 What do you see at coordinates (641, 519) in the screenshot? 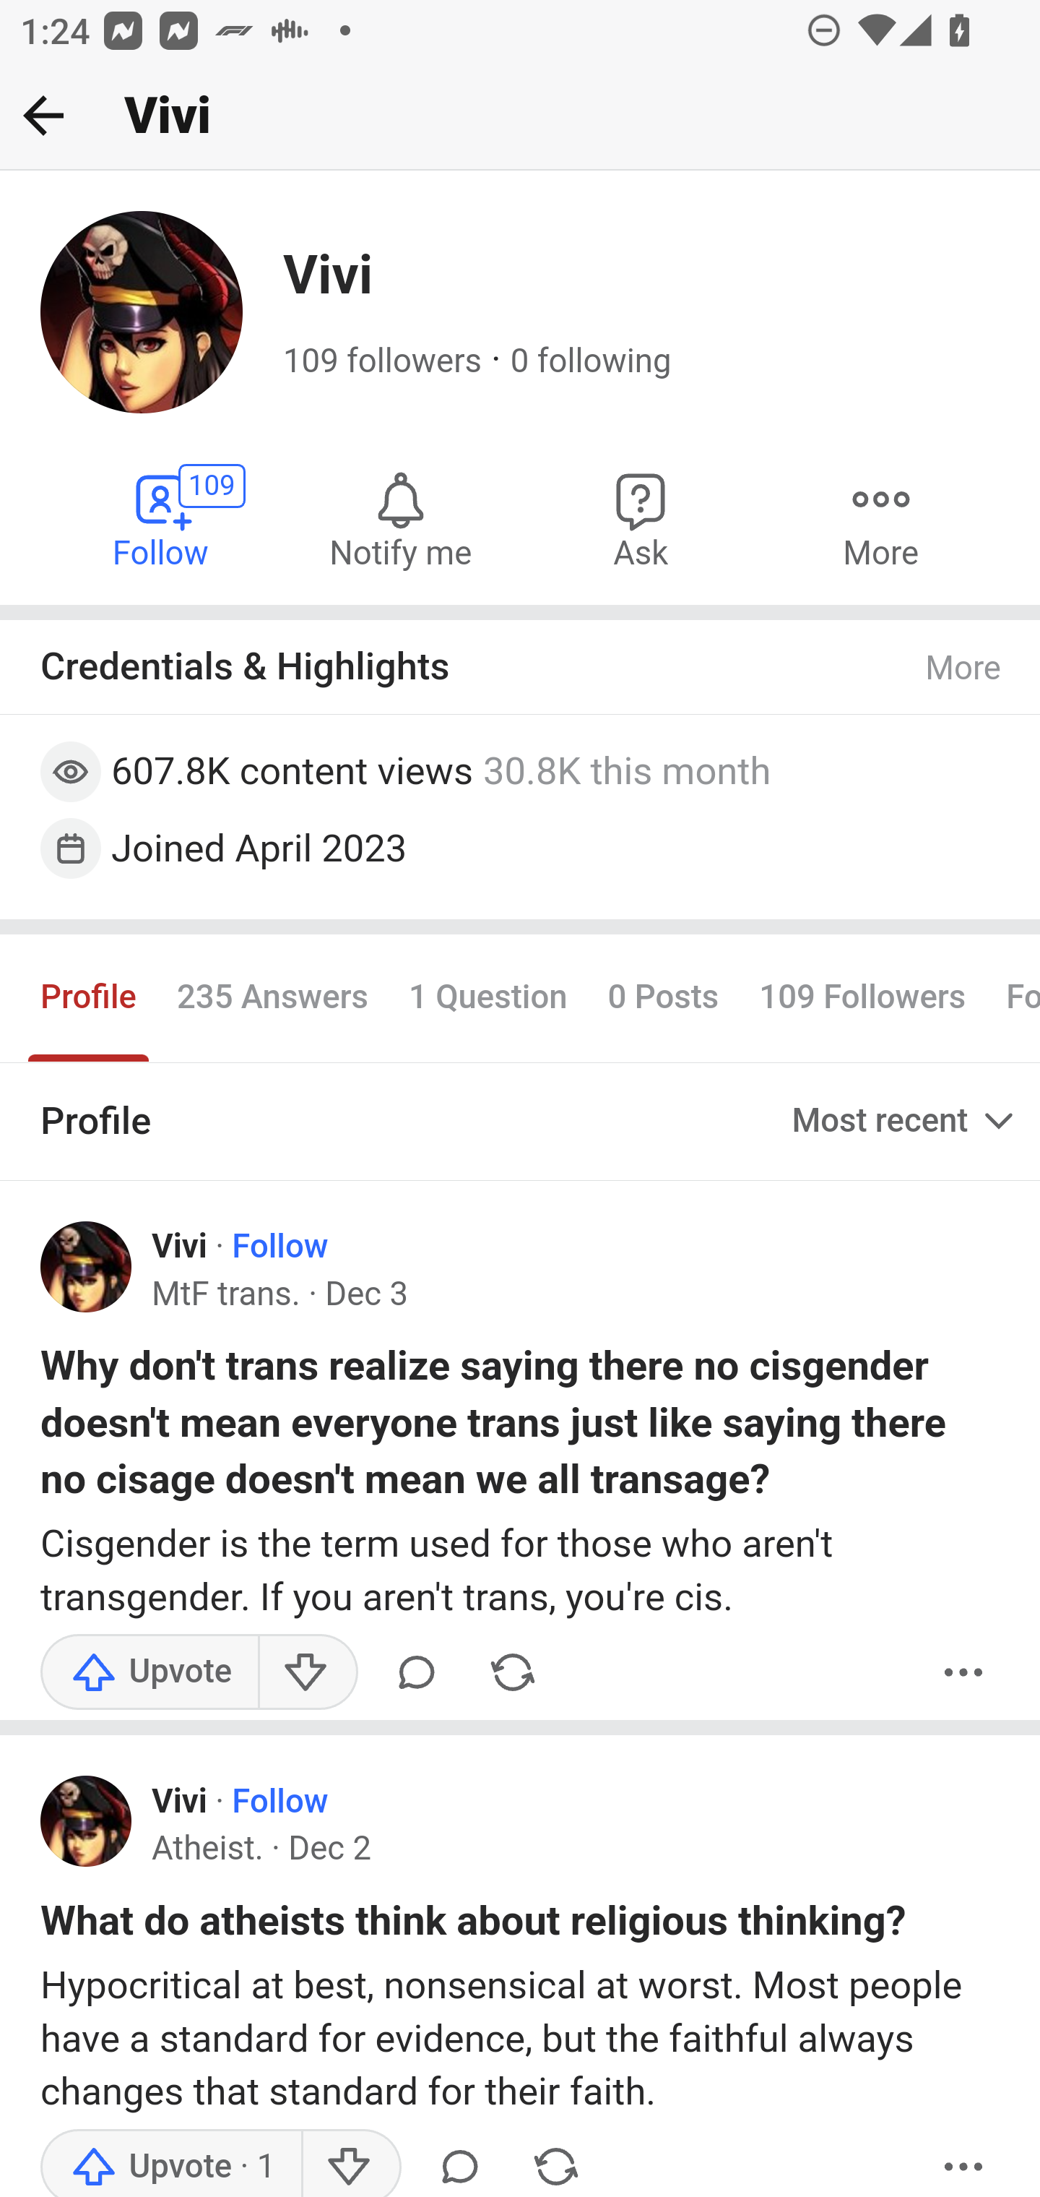
I see `Ask` at bounding box center [641, 519].